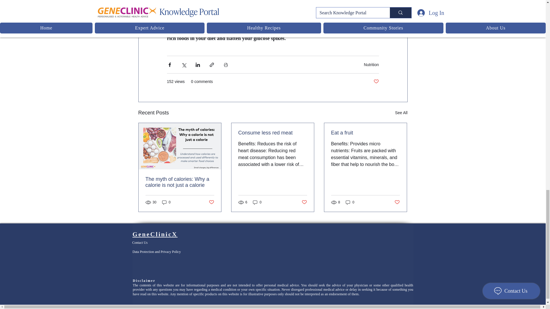 The image size is (550, 309). I want to click on Eat a fruit, so click(365, 133).